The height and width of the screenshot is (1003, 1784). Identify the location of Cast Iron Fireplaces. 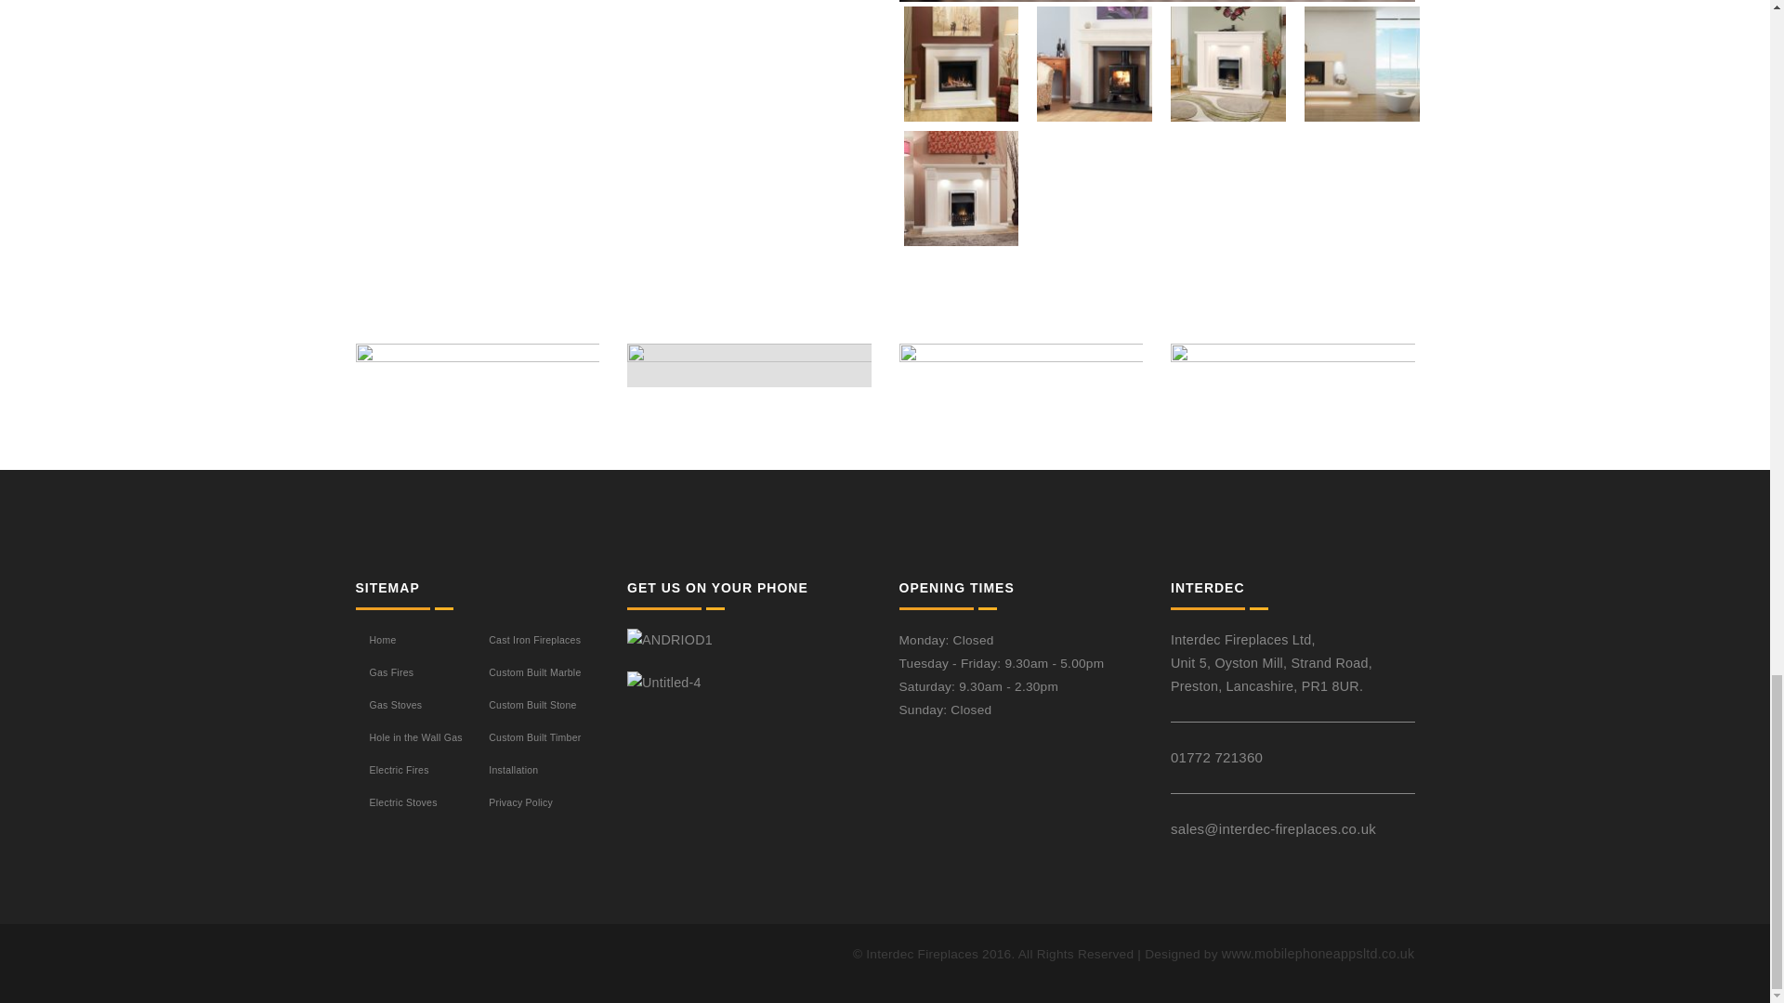
(535, 639).